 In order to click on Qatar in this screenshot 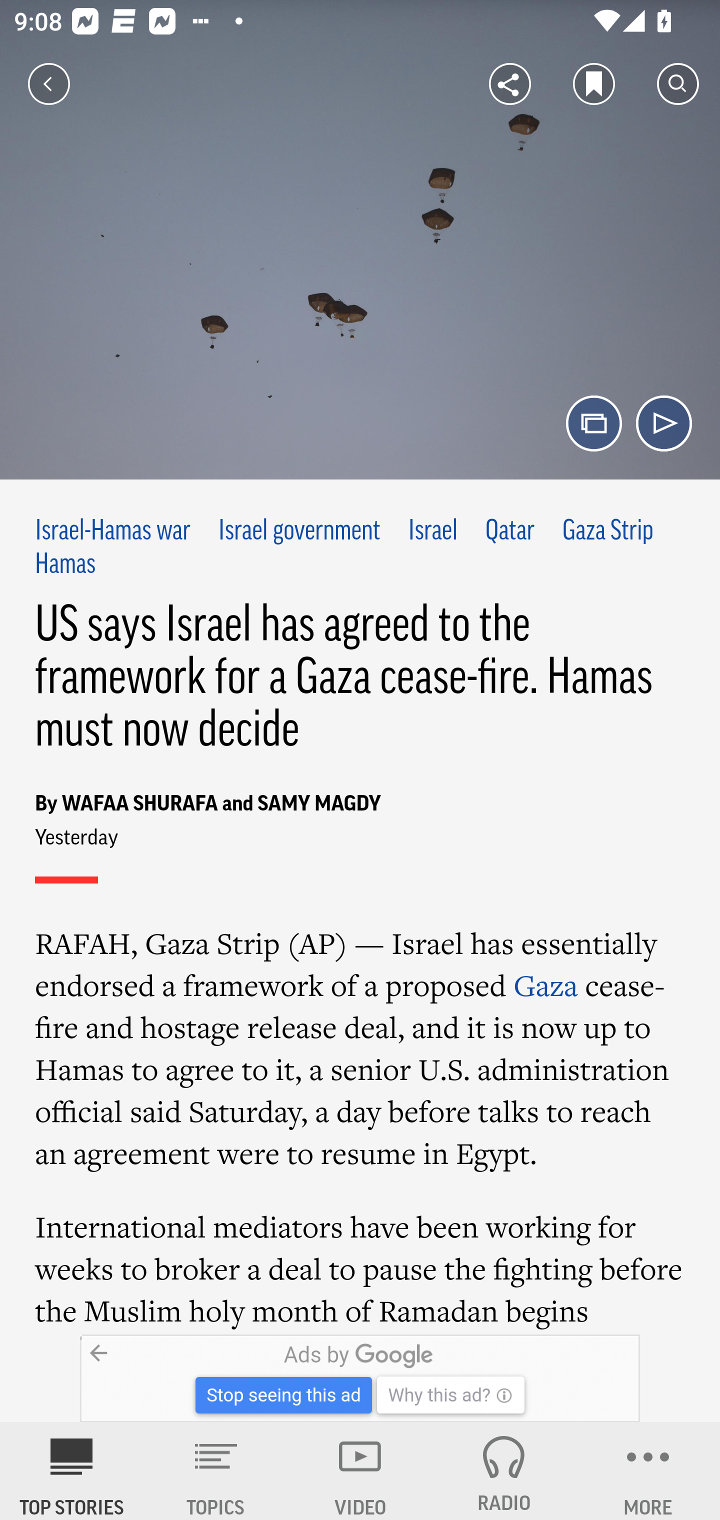, I will do `click(510, 532)`.